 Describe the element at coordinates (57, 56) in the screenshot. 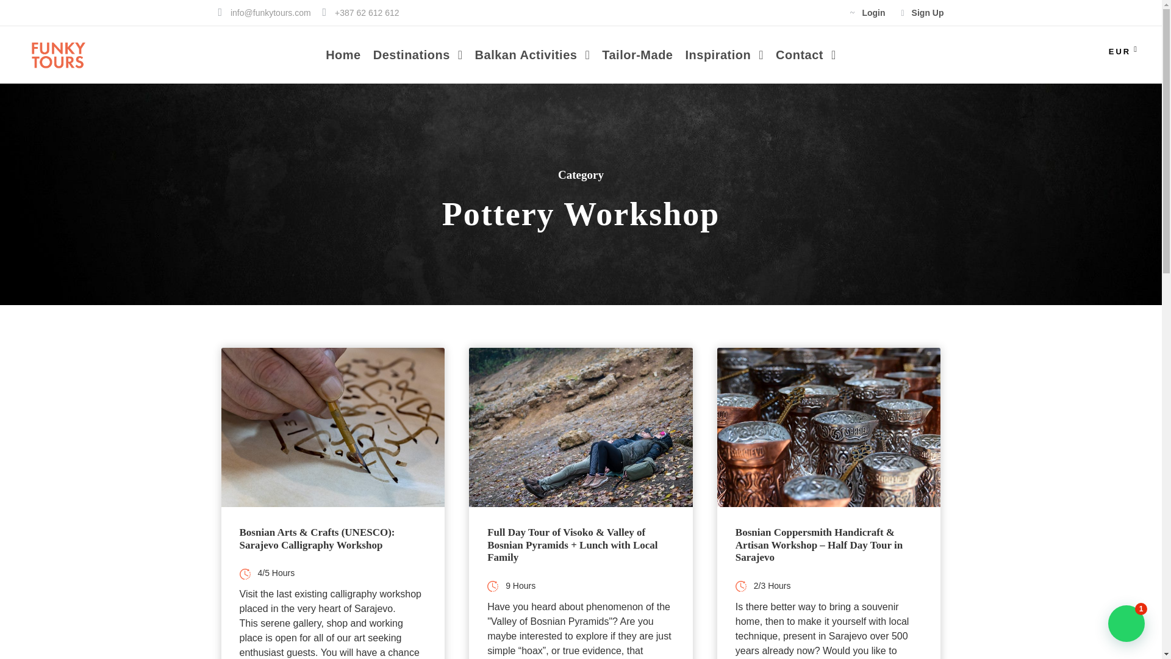

I see `Funky Tours` at that location.